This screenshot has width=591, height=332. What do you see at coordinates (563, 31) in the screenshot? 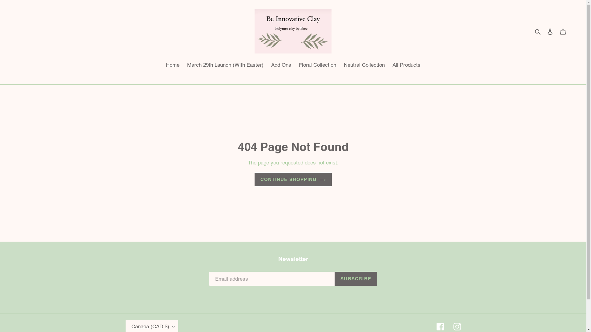
I see `Cart` at bounding box center [563, 31].